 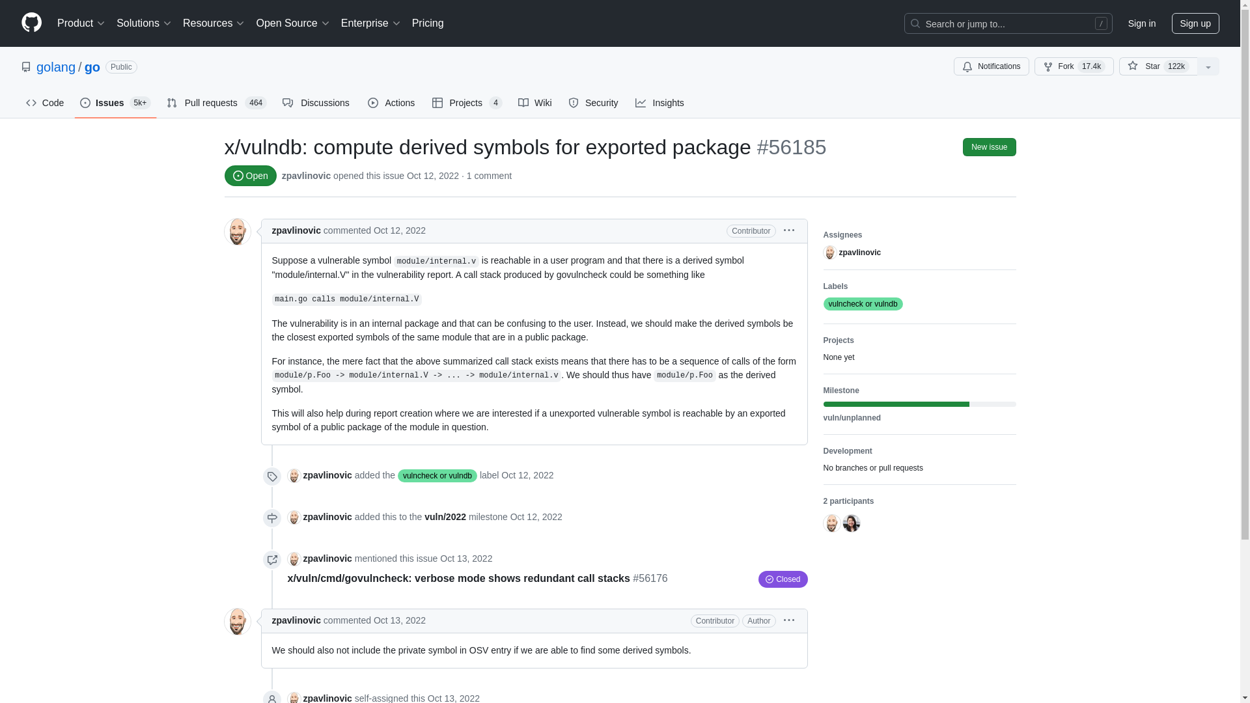 I want to click on 464, so click(x=256, y=103).